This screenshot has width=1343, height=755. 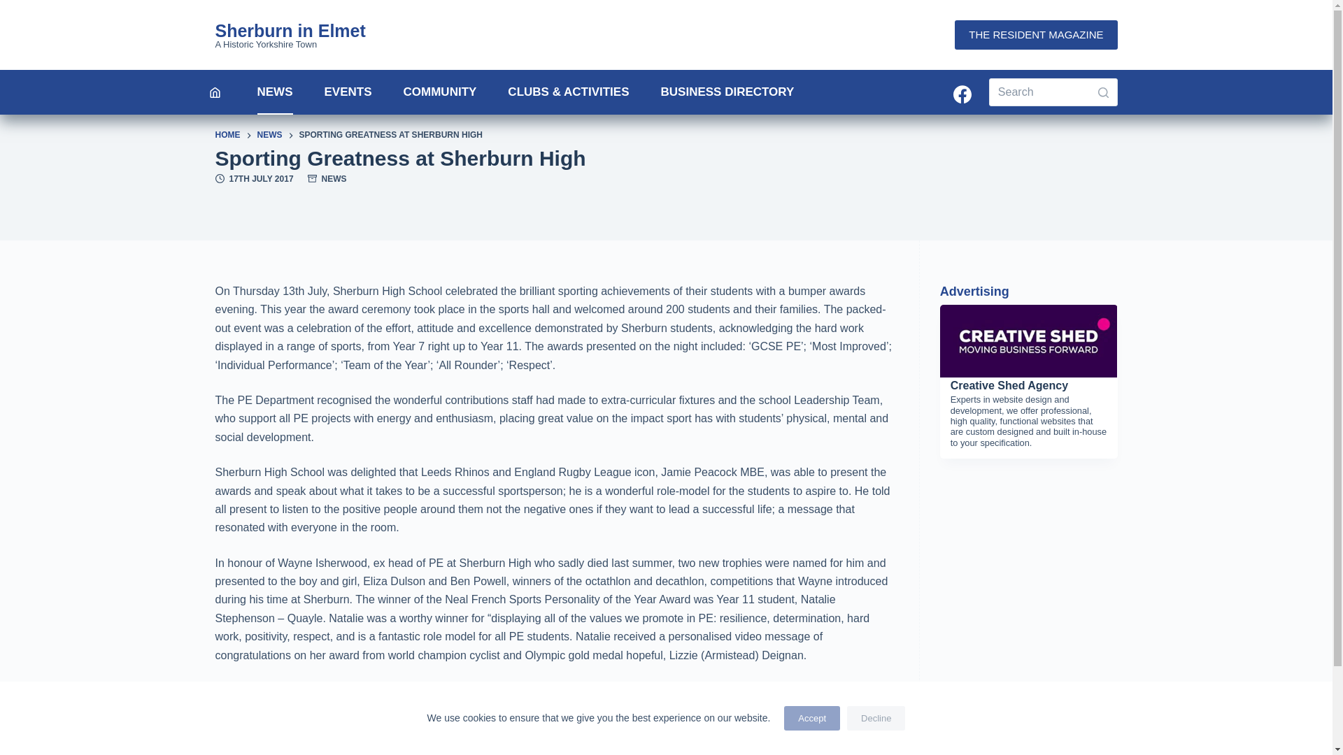 I want to click on COMMUNITY, so click(x=440, y=92).